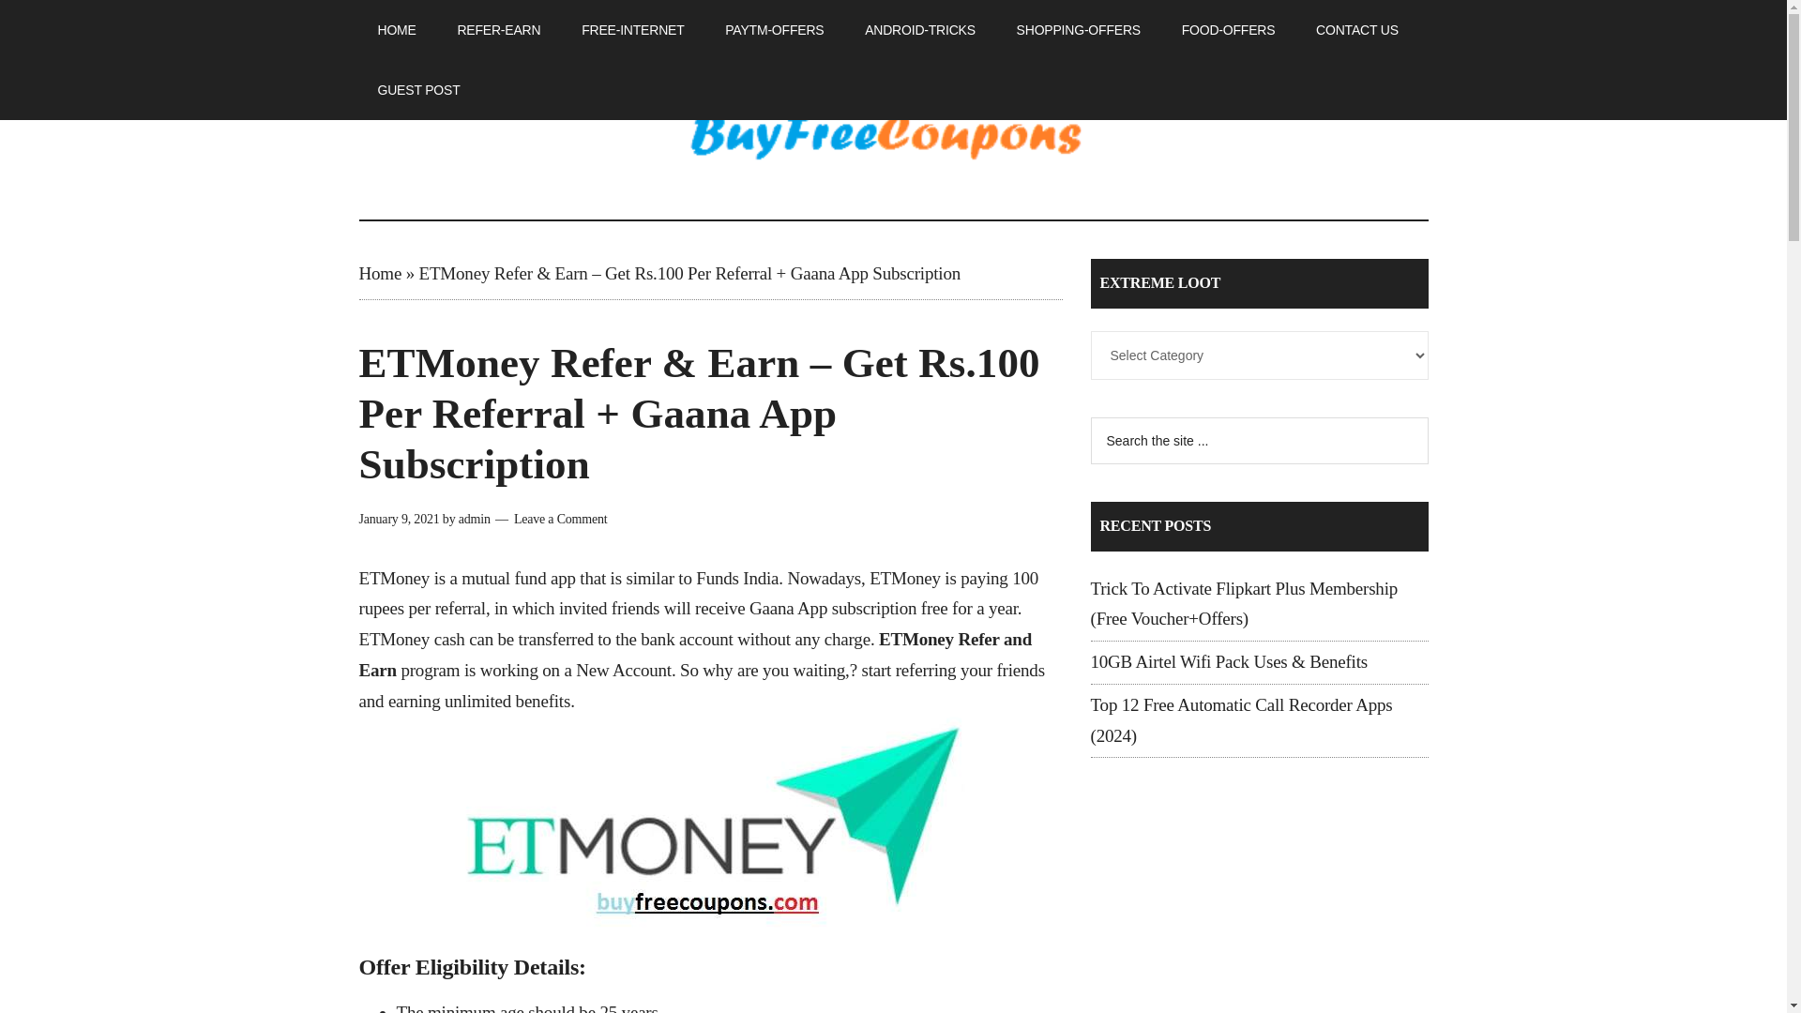  I want to click on SHOPPING-OFFERS, so click(1079, 30).